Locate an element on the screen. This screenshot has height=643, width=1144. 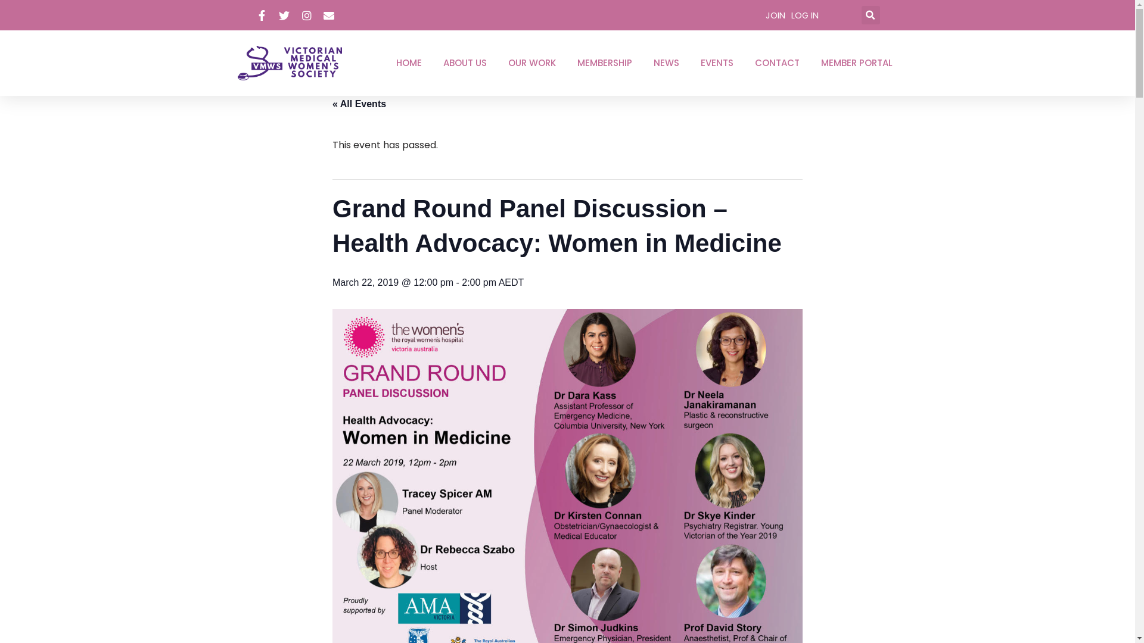
Skip to content is located at coordinates (9, 25).